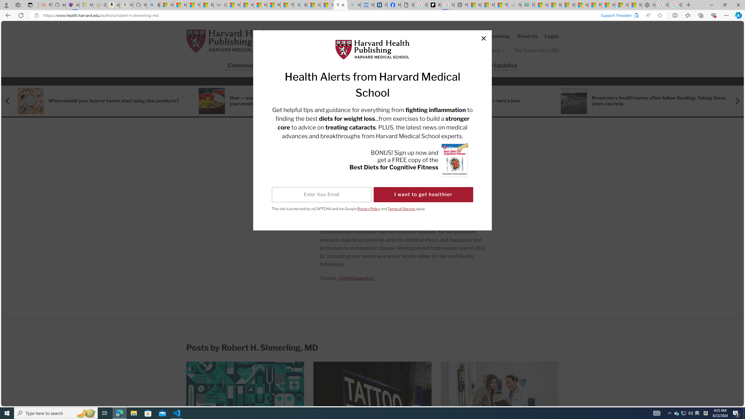 This screenshot has width=745, height=419. What do you see at coordinates (321, 194) in the screenshot?
I see `Enter Your Email` at bounding box center [321, 194].